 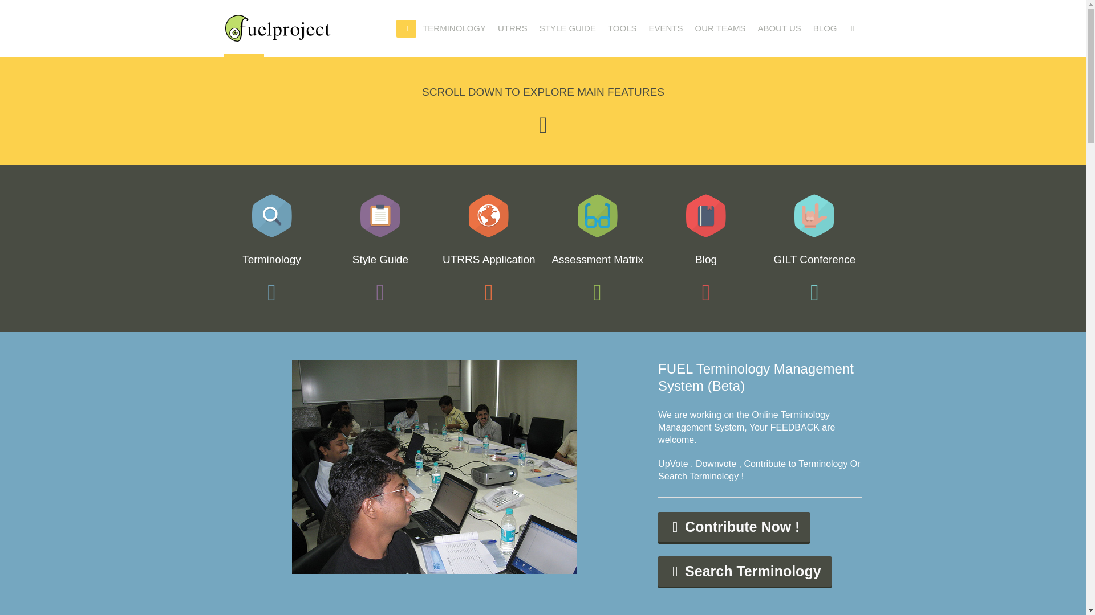 What do you see at coordinates (454, 27) in the screenshot?
I see `TERMINOLOGY` at bounding box center [454, 27].